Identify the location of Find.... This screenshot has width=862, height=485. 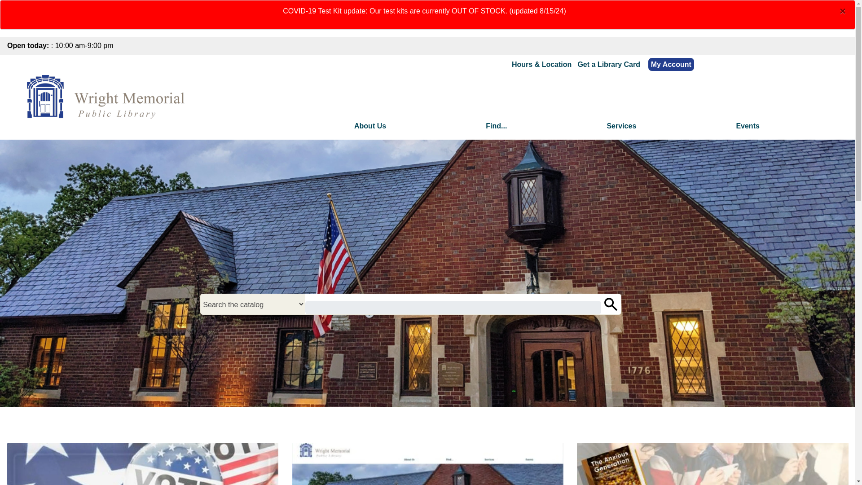
(496, 126).